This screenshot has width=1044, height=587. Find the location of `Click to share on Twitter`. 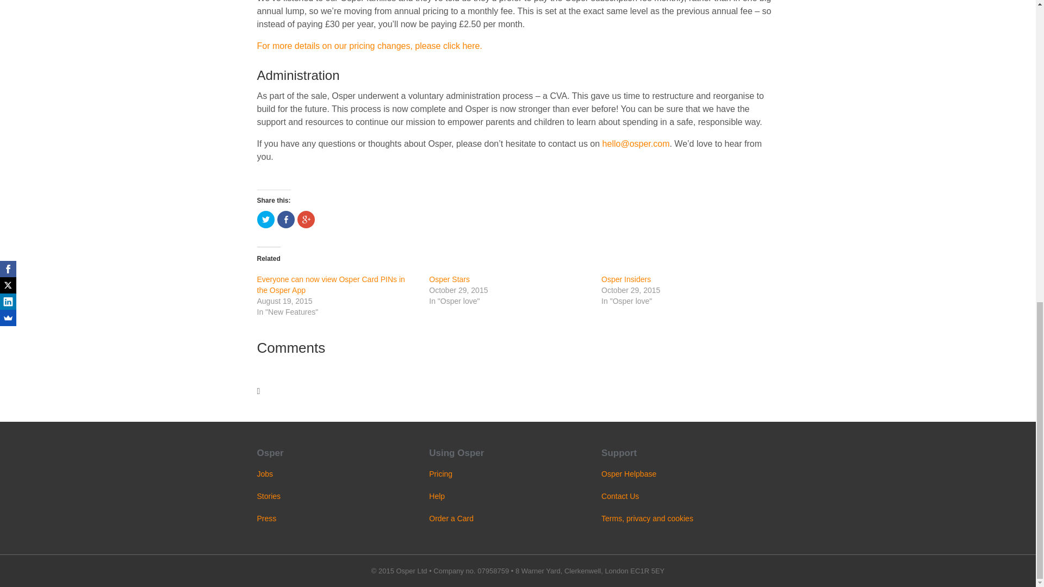

Click to share on Twitter is located at coordinates (265, 220).